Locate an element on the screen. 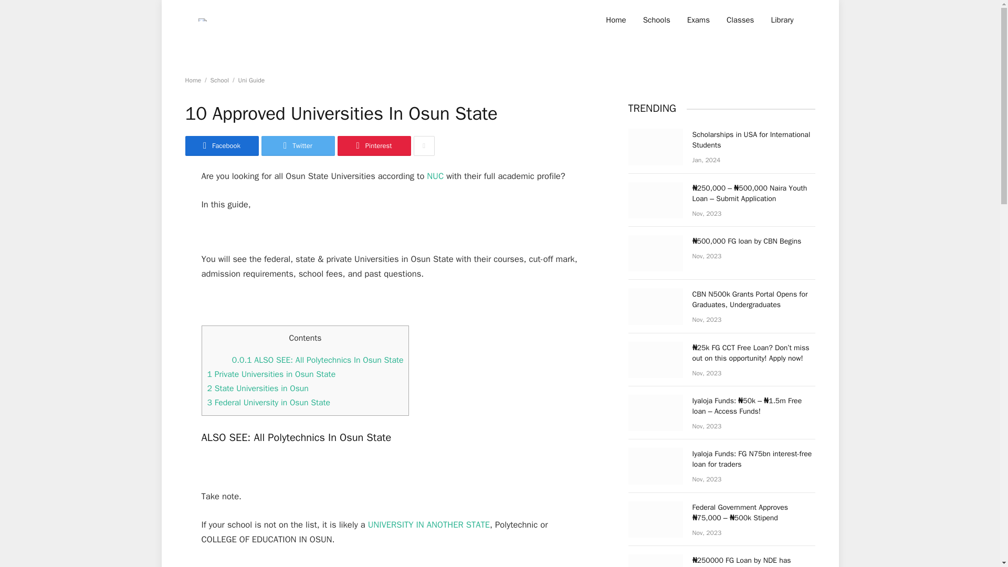 Image resolution: width=1008 pixels, height=567 pixels. ACADite Nigeria is located at coordinates (203, 19).